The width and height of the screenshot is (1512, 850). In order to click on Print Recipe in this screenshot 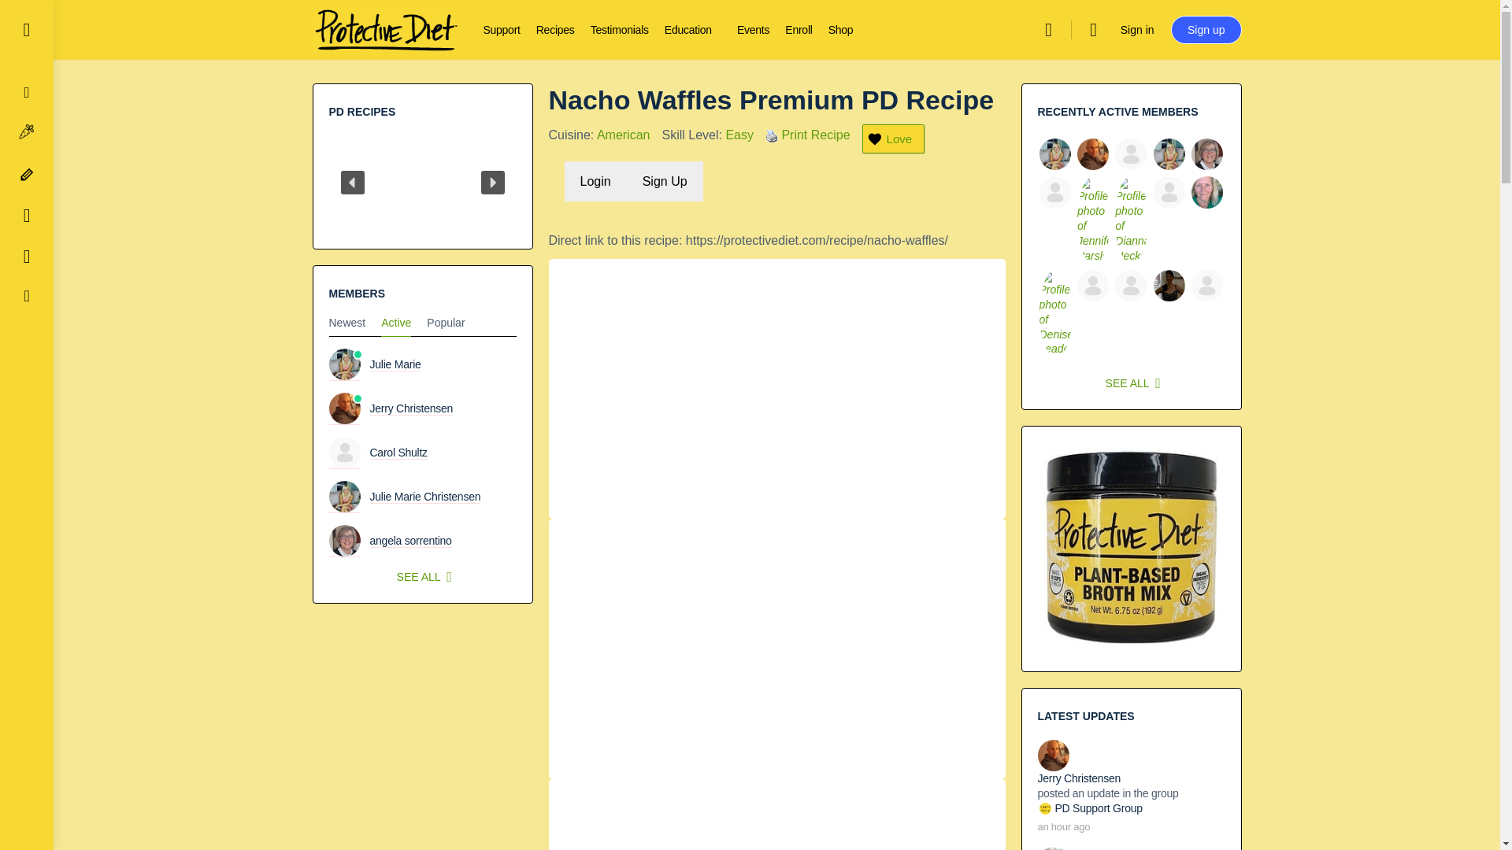, I will do `click(772, 135)`.